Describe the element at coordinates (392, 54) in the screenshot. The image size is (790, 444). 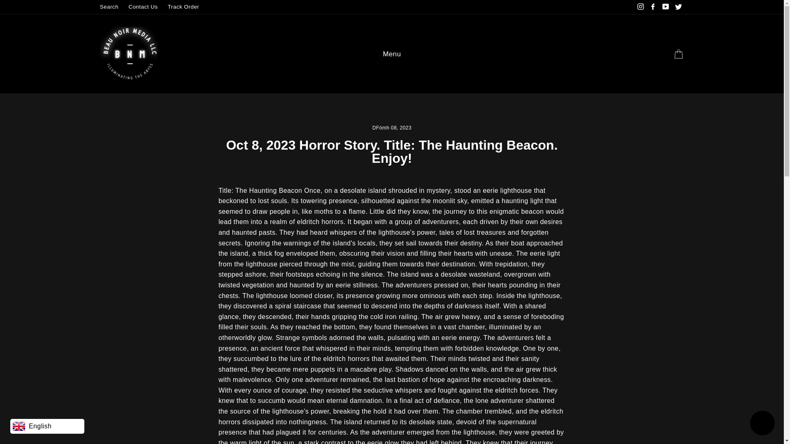
I see `Menu` at that location.